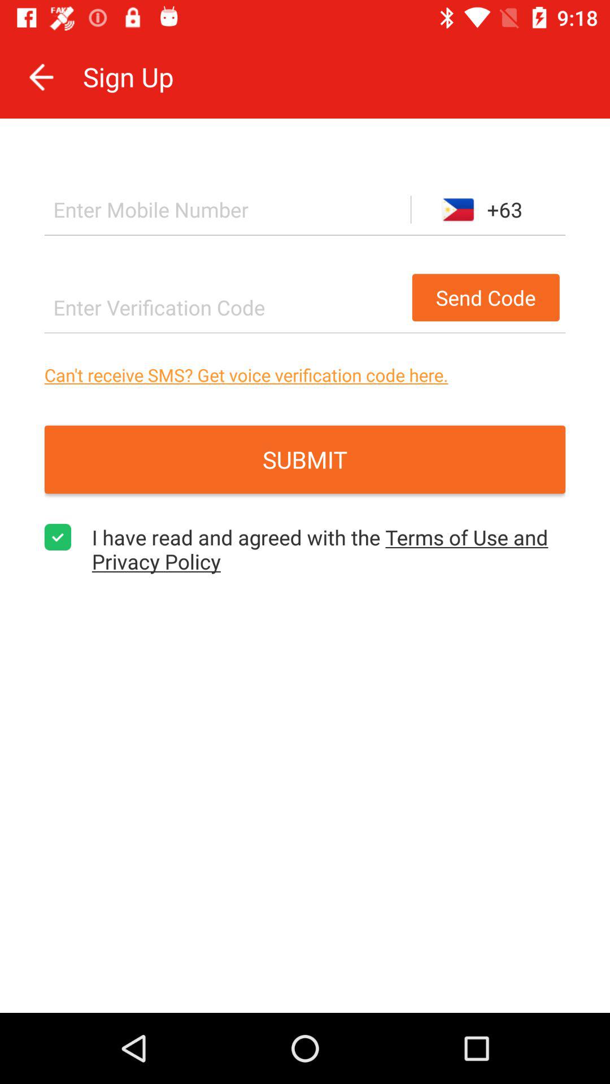 The width and height of the screenshot is (610, 1084). I want to click on click the icon next to the sign up icon, so click(41, 77).